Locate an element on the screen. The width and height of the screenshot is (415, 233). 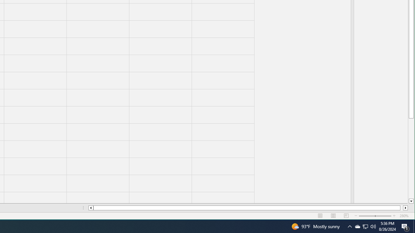
Notification Chevron is located at coordinates (365, 227).